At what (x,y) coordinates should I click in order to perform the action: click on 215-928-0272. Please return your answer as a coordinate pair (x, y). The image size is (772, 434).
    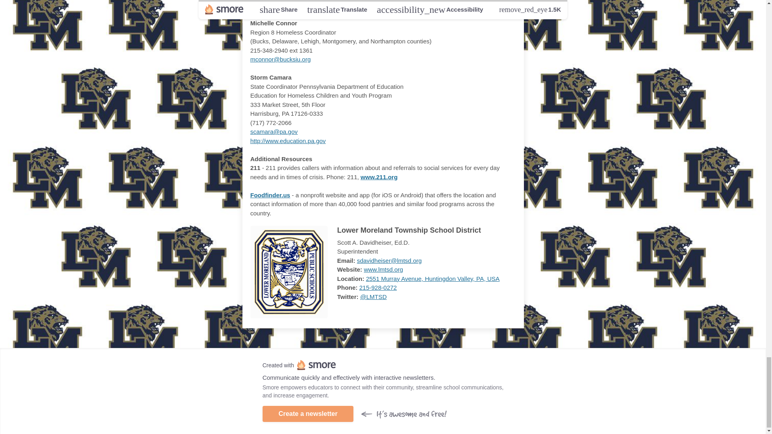
    Looking at the image, I should click on (378, 287).